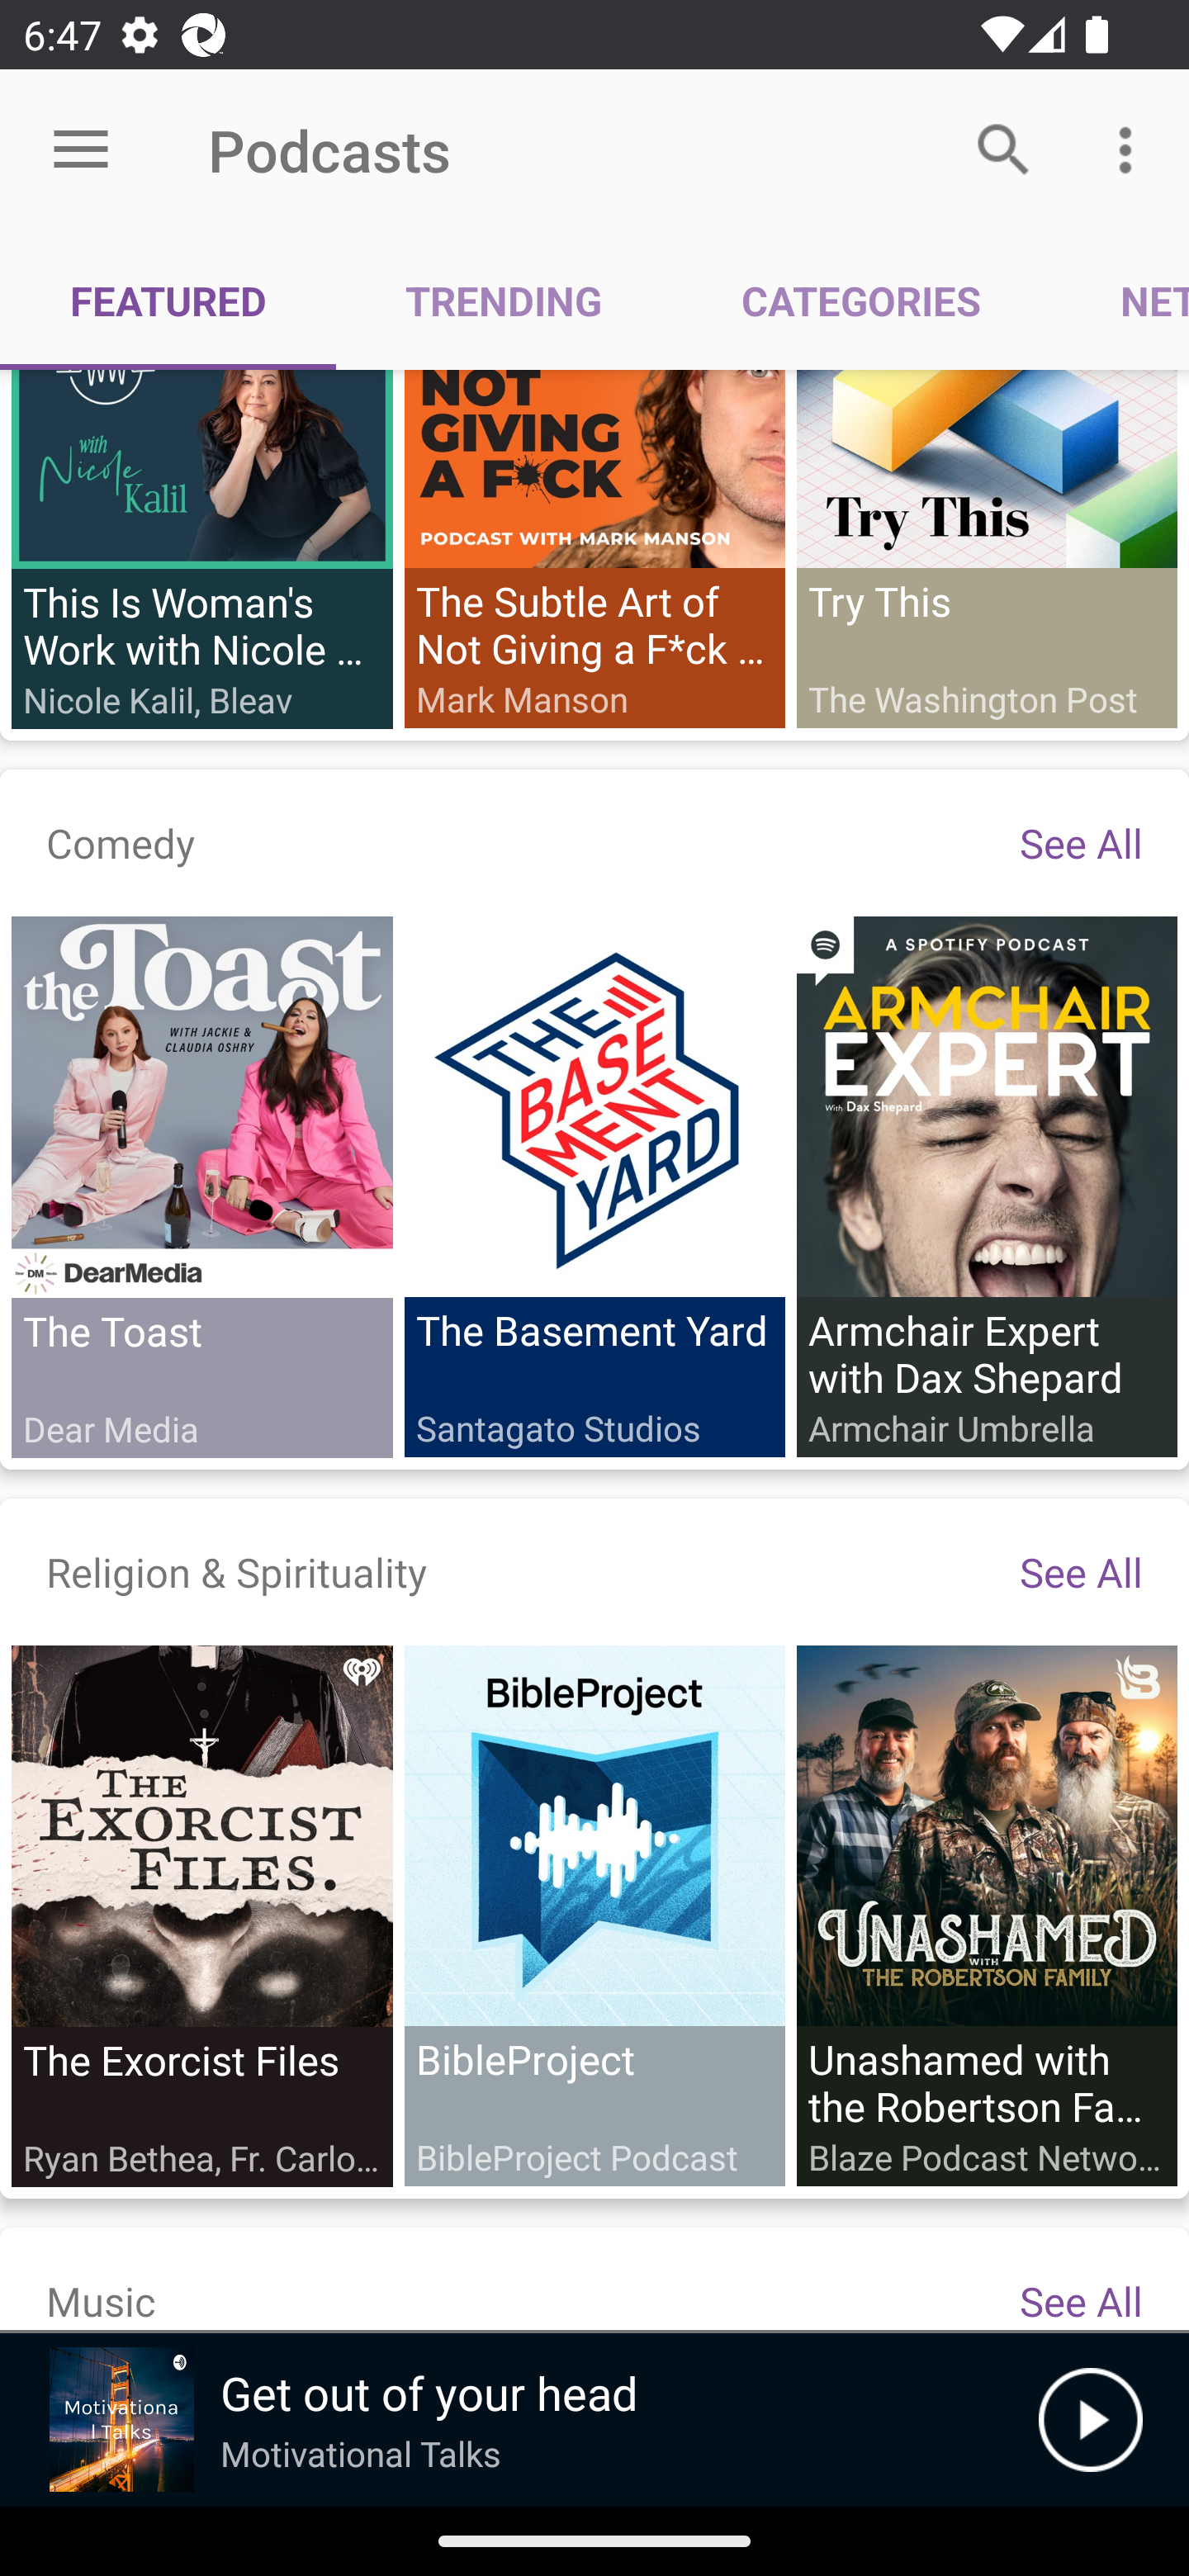 This screenshot has height=2576, width=1189. I want to click on FEATURED, so click(168, 301).